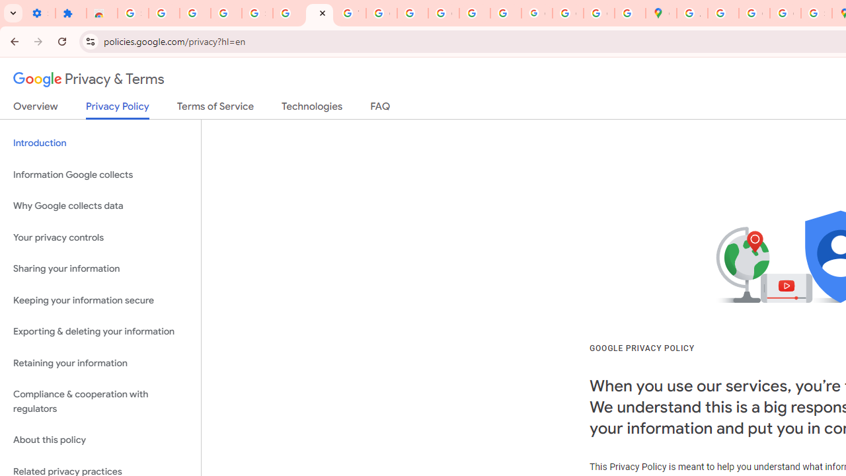 Image resolution: width=846 pixels, height=476 pixels. Describe the element at coordinates (258, 13) in the screenshot. I see `Sign in - Google Accounts` at that location.